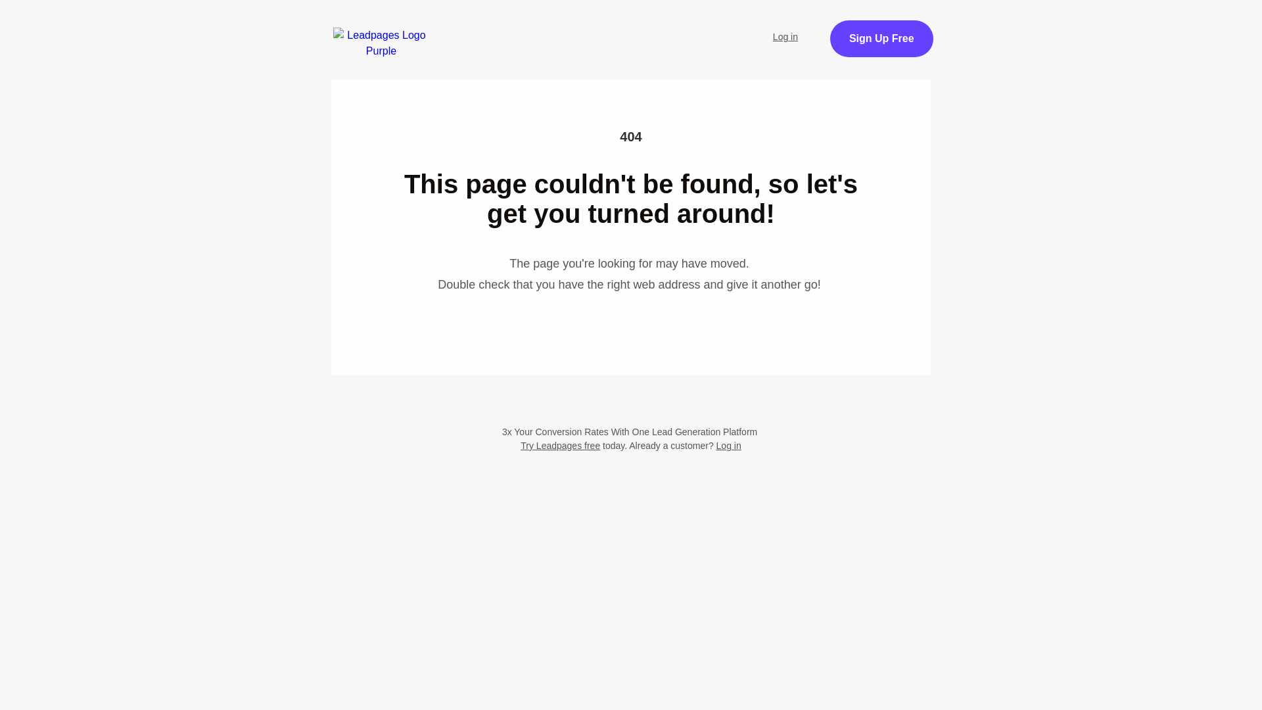 Image resolution: width=1262 pixels, height=710 pixels. Describe the element at coordinates (459, 64) in the screenshot. I see `Give To The Ministry` at that location.